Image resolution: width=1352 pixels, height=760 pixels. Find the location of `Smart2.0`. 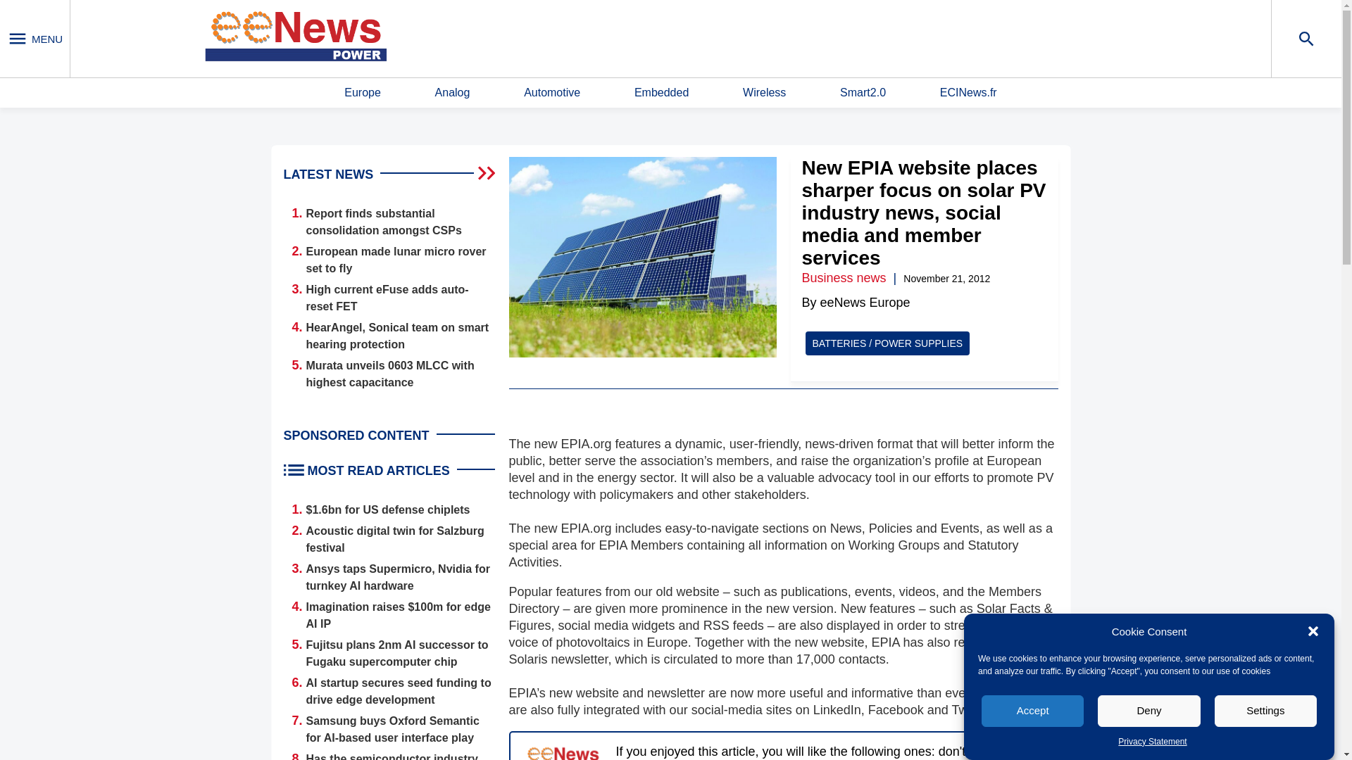

Smart2.0 is located at coordinates (862, 93).